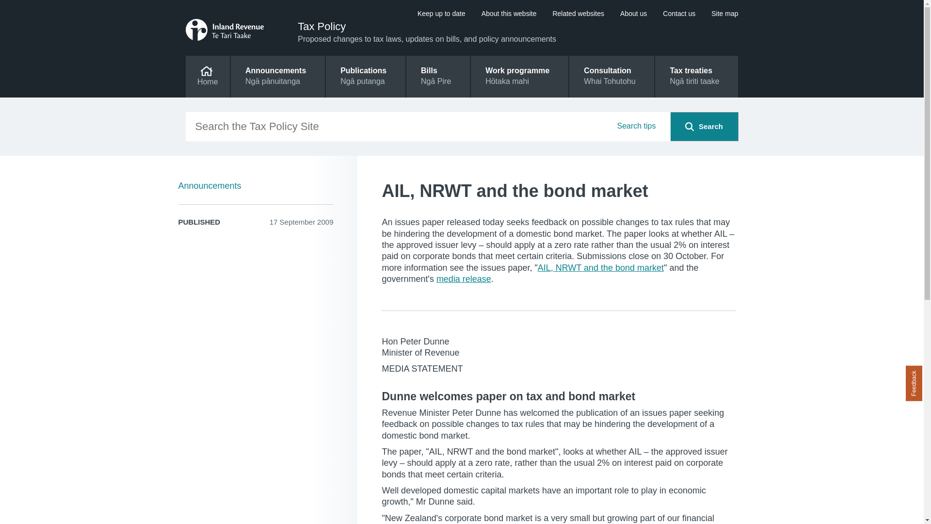  What do you see at coordinates (633, 14) in the screenshot?
I see `Related websites` at bounding box center [633, 14].